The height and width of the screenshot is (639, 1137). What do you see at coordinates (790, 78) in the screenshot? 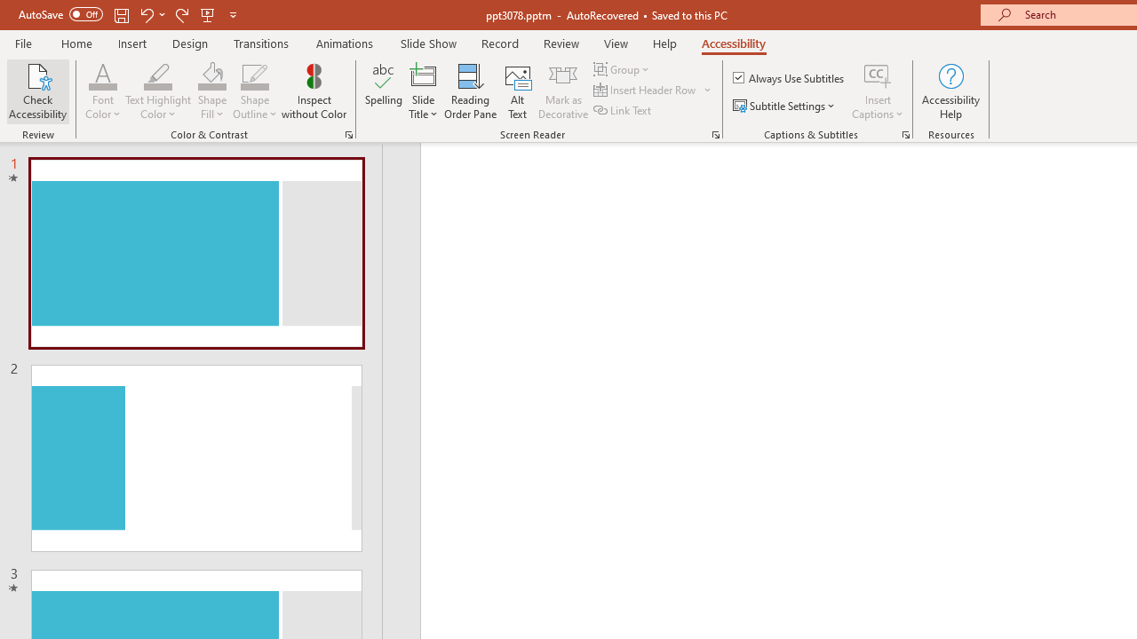
I see `Always Use Subtitles` at bounding box center [790, 78].